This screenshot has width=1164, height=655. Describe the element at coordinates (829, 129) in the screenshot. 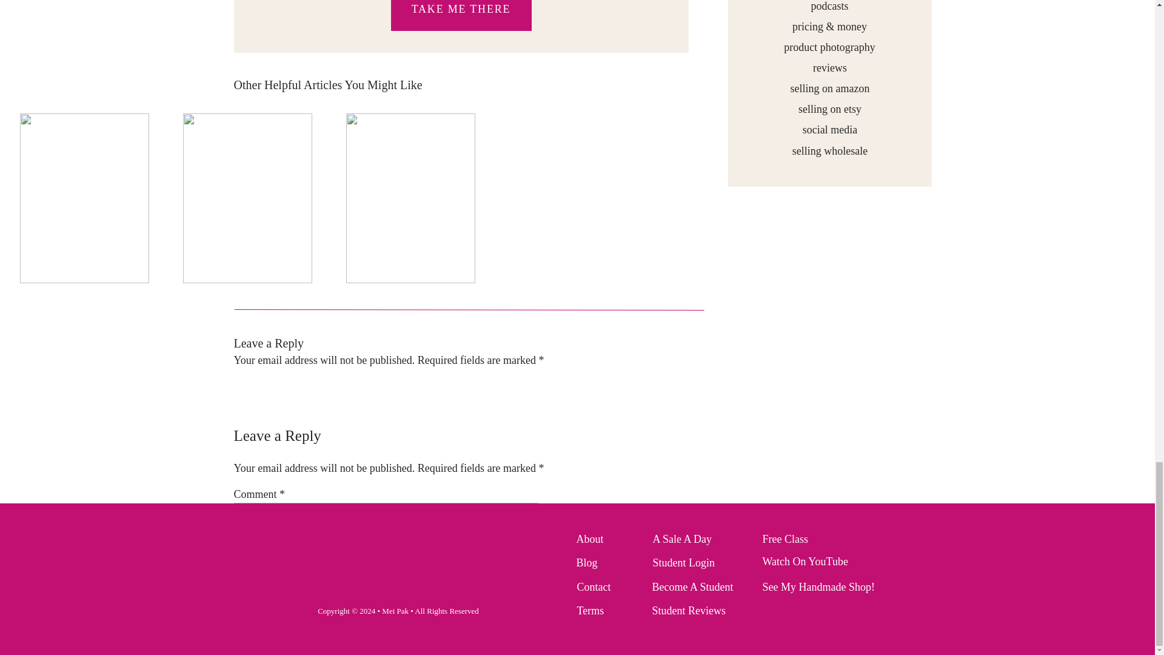

I see `social media` at that location.